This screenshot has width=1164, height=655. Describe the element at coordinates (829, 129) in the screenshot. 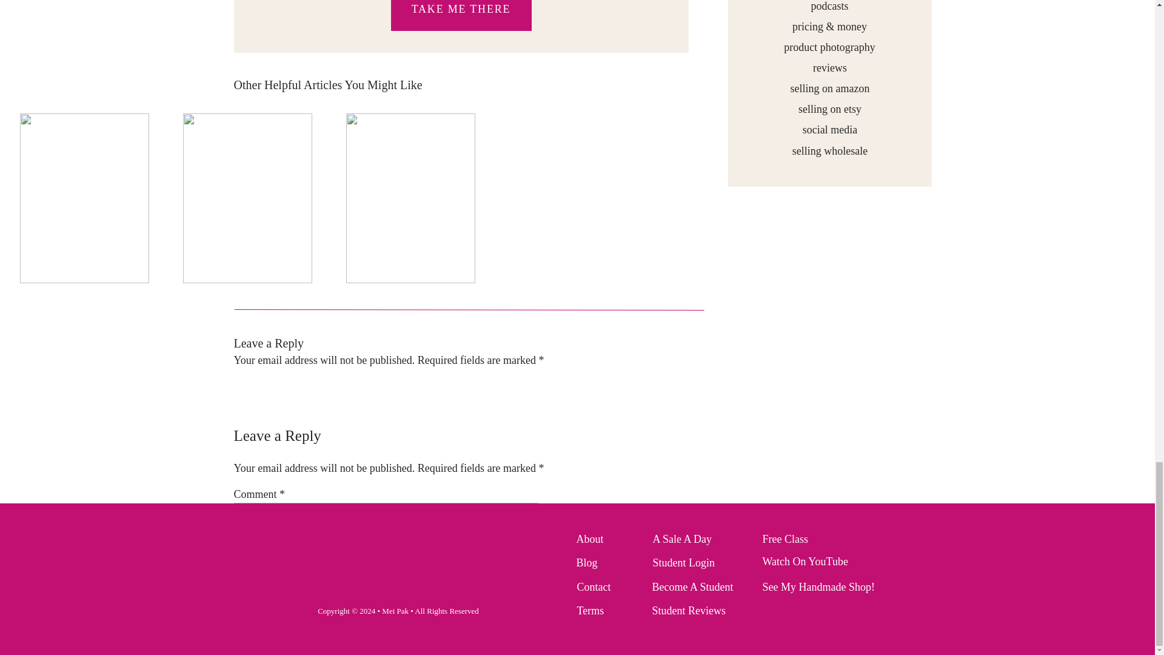

I see `social media` at that location.